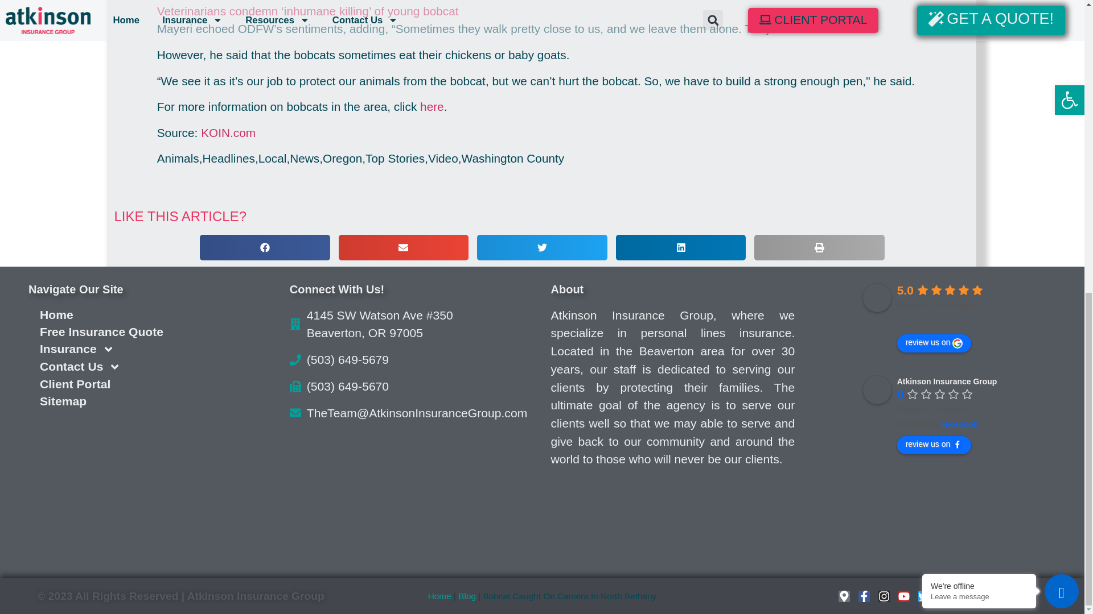 The image size is (1093, 614). What do you see at coordinates (877, 389) in the screenshot?
I see `Atkinson Insurance Group` at bounding box center [877, 389].